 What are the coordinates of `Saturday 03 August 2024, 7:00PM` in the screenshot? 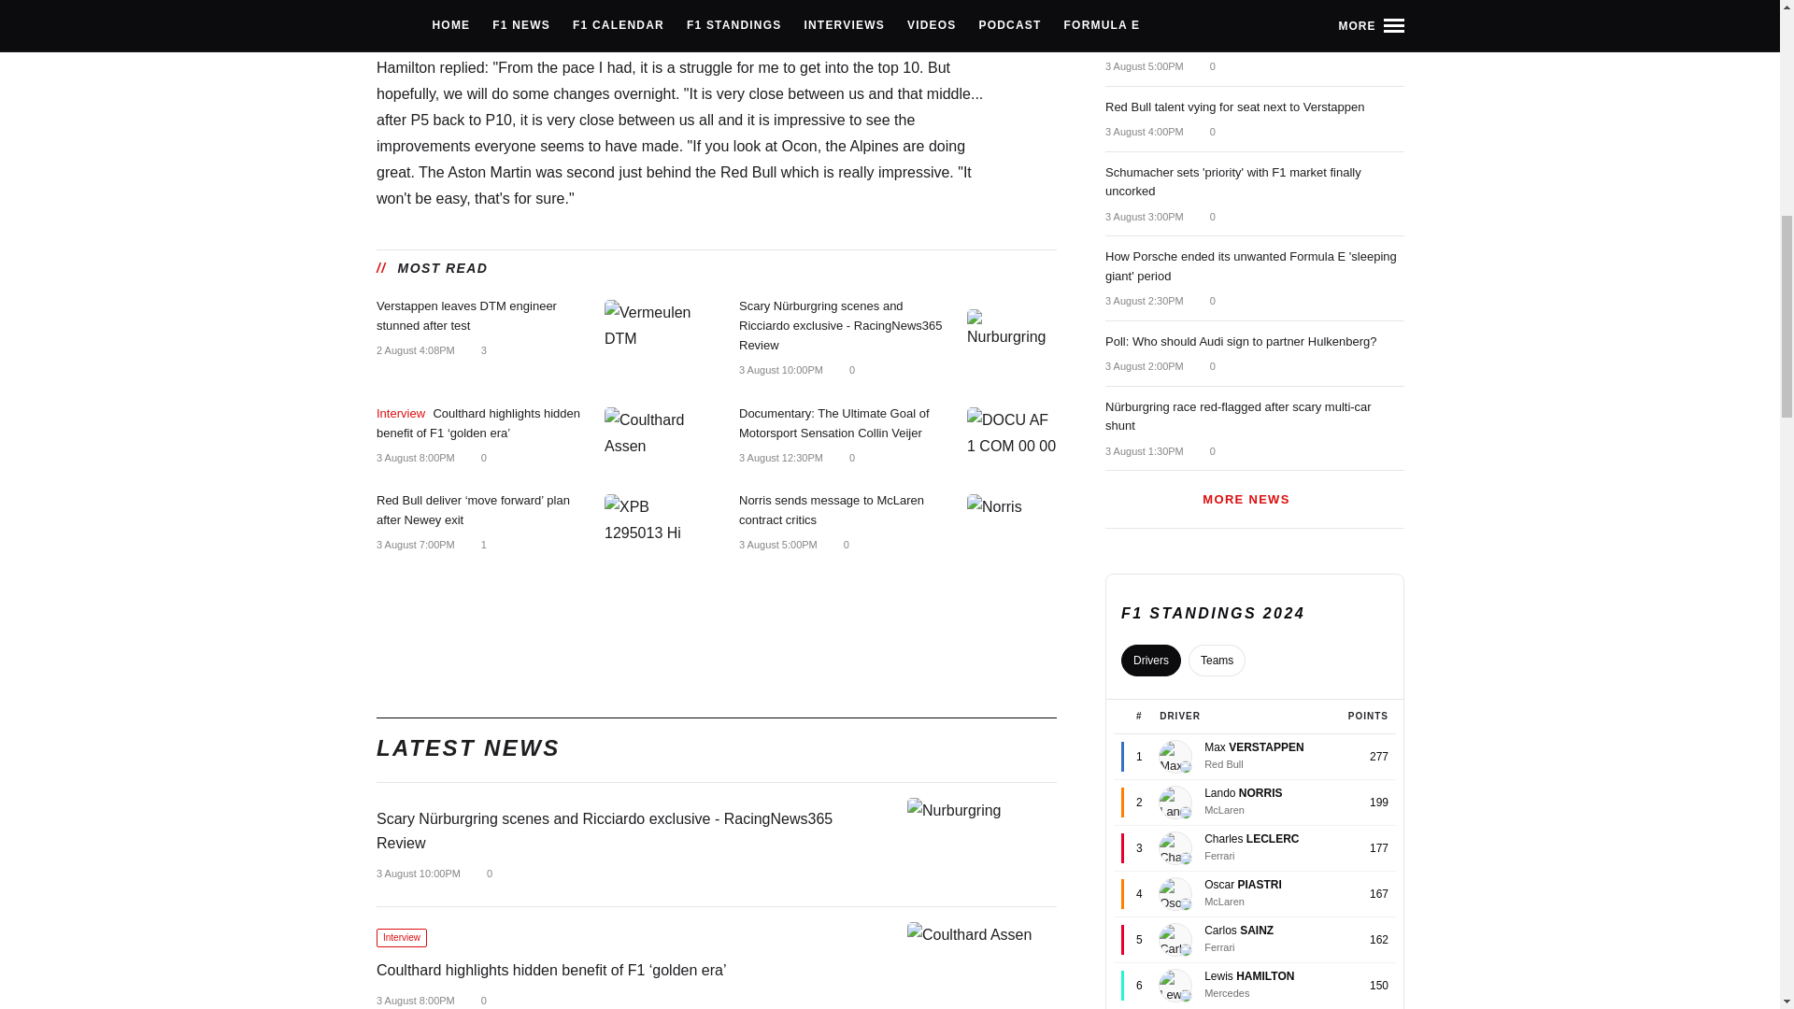 It's located at (414, 545).